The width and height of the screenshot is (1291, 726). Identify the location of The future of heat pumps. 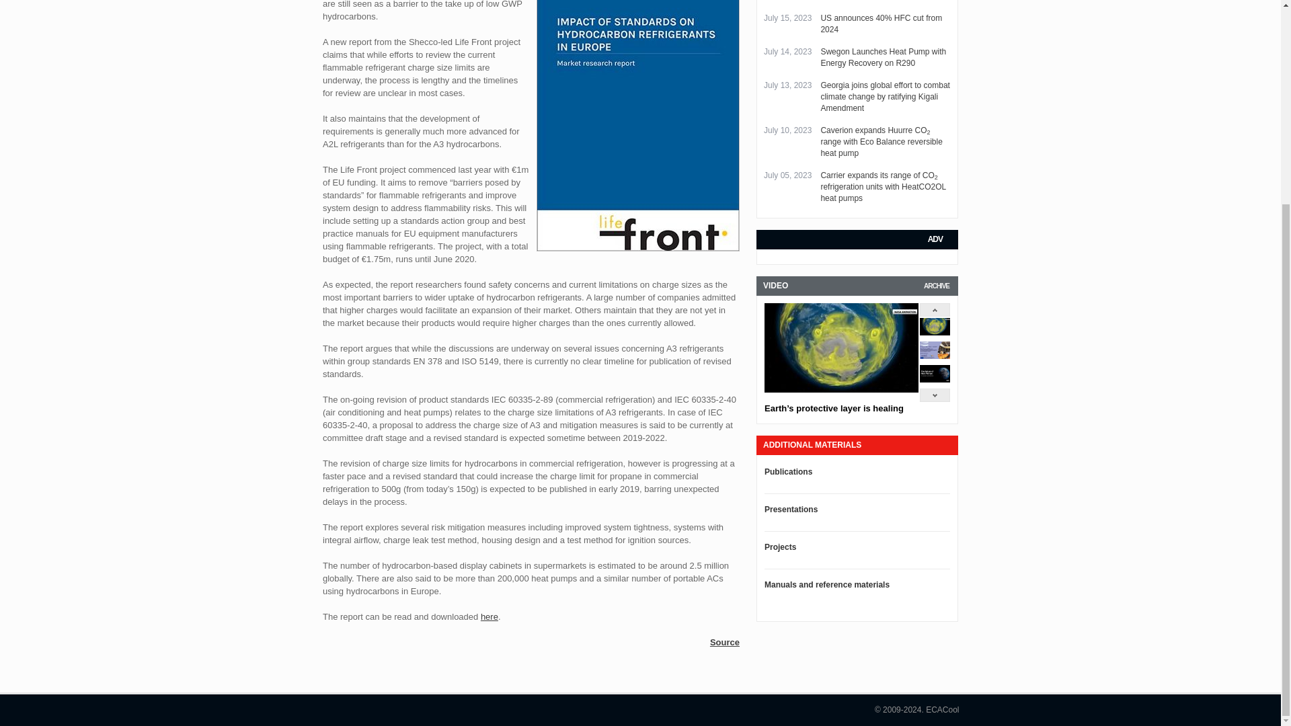
(935, 379).